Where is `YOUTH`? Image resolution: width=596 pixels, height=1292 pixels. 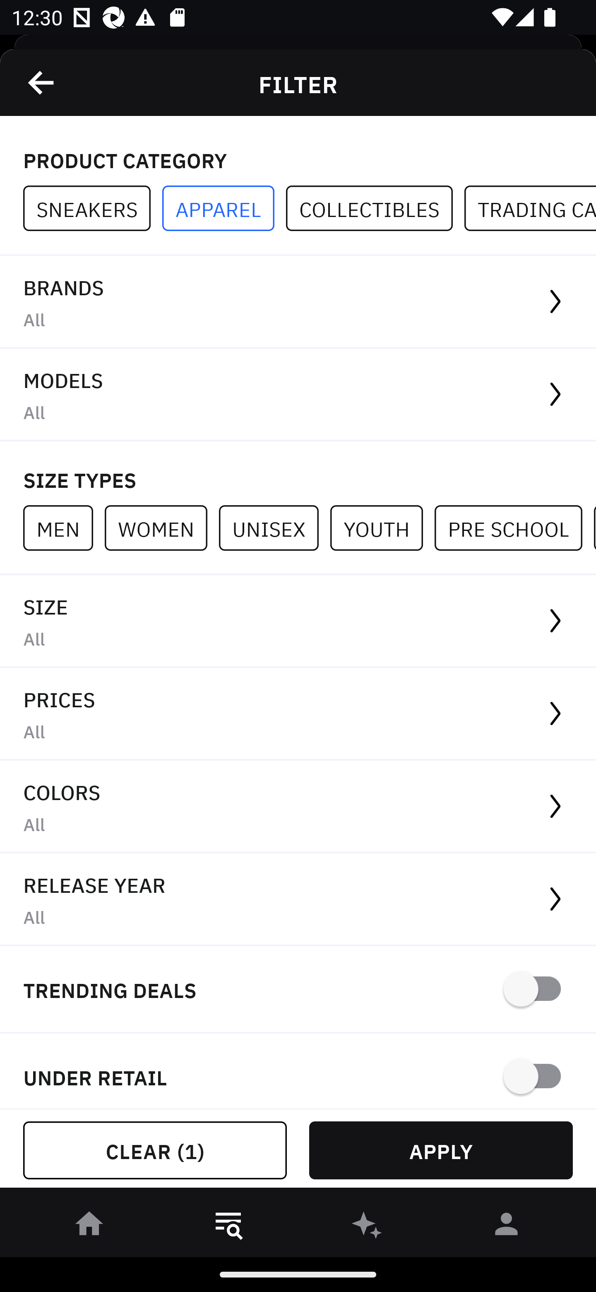
YOUTH is located at coordinates (382, 528).